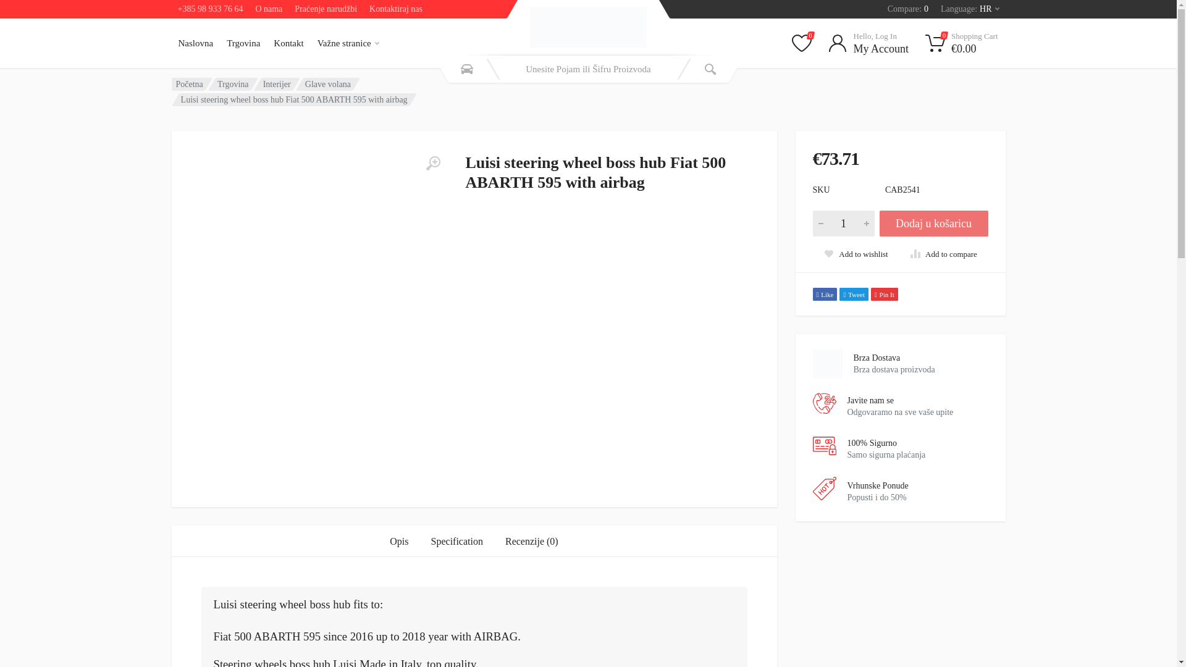 The height and width of the screenshot is (667, 1186). Describe the element at coordinates (970, 9) in the screenshot. I see `Naslovna` at that location.